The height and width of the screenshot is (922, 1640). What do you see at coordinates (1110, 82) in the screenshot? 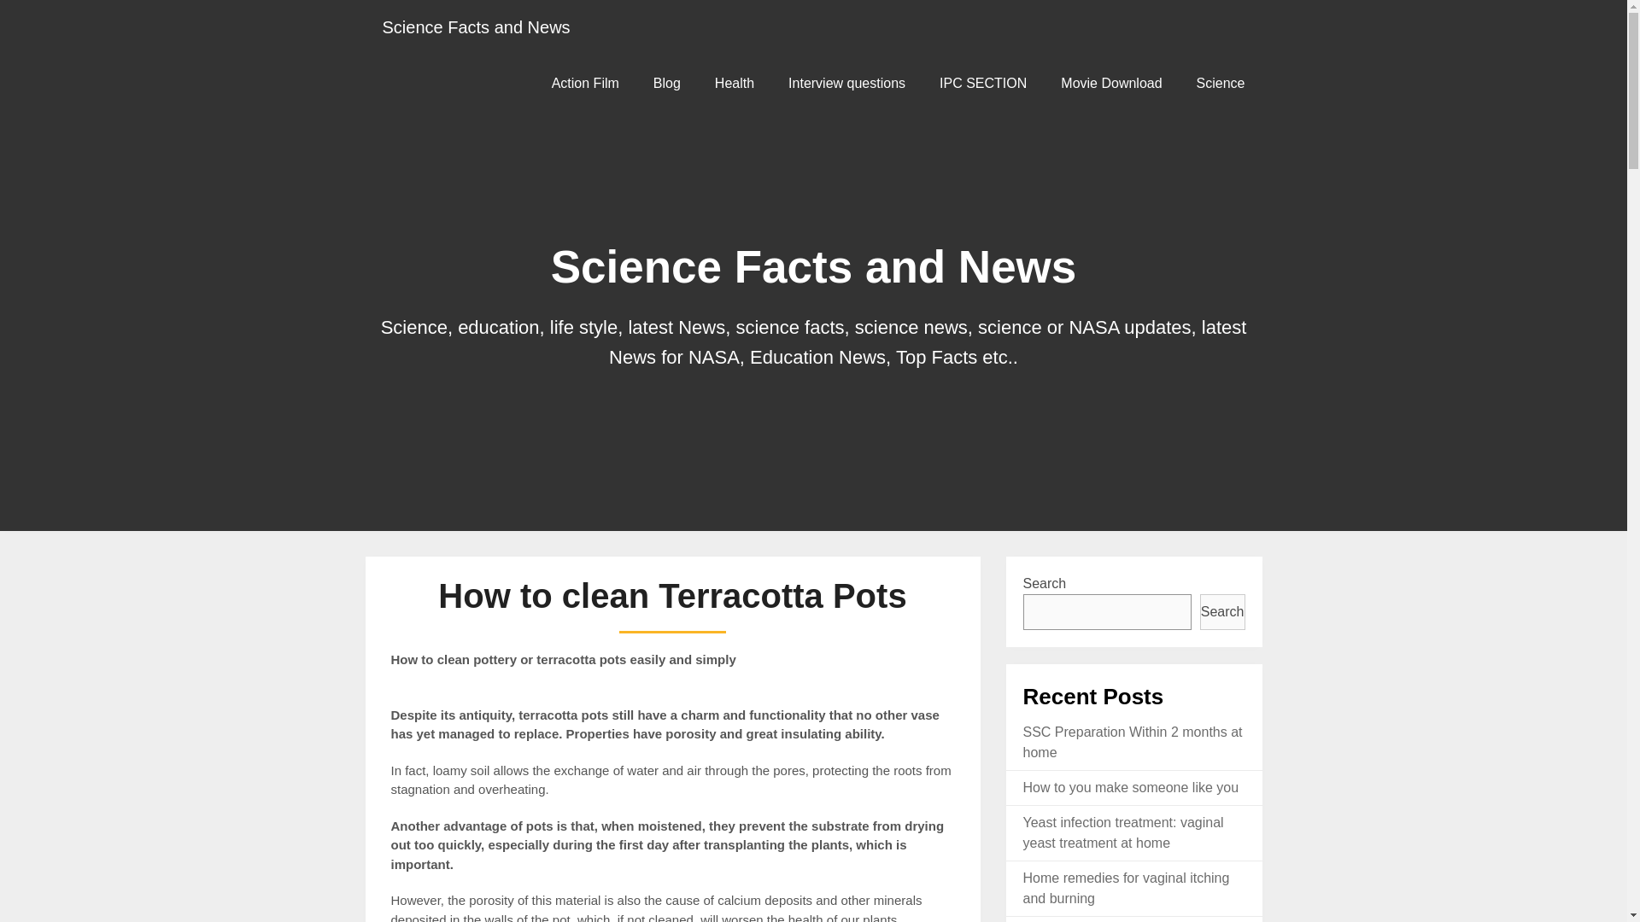
I see `Movie Download` at bounding box center [1110, 82].